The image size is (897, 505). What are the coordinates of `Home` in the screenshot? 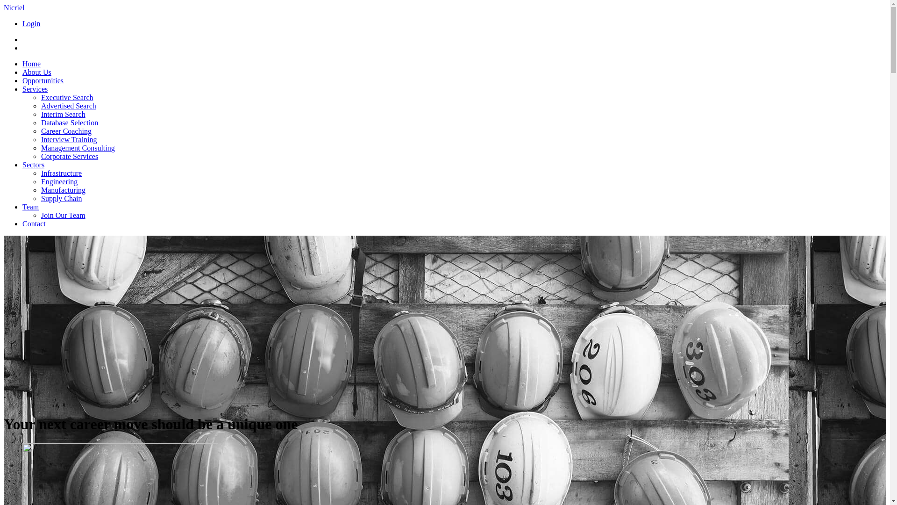 It's located at (32, 64).